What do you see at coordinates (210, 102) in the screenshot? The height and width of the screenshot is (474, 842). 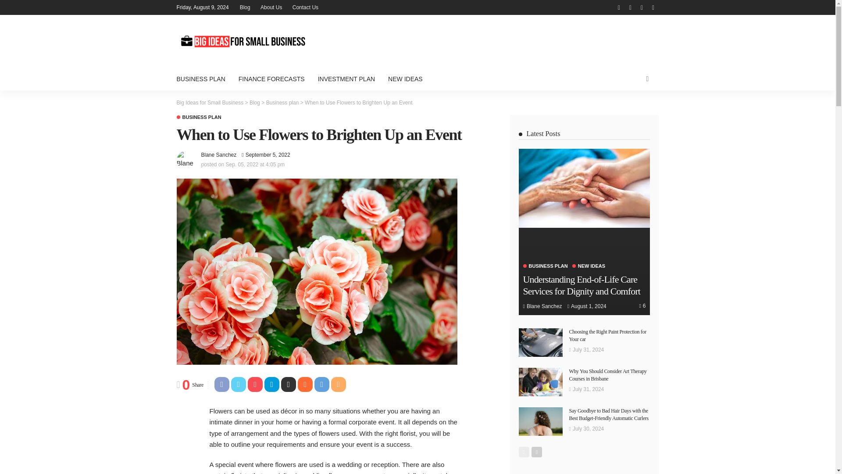 I see `Big Ideas for Small Business` at bounding box center [210, 102].